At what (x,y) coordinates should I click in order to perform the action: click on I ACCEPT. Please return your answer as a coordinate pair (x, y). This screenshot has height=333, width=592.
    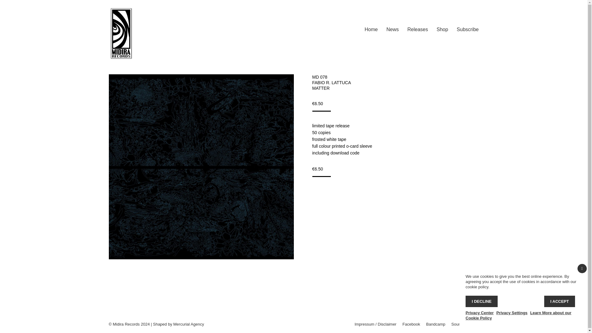
    Looking at the image, I should click on (559, 301).